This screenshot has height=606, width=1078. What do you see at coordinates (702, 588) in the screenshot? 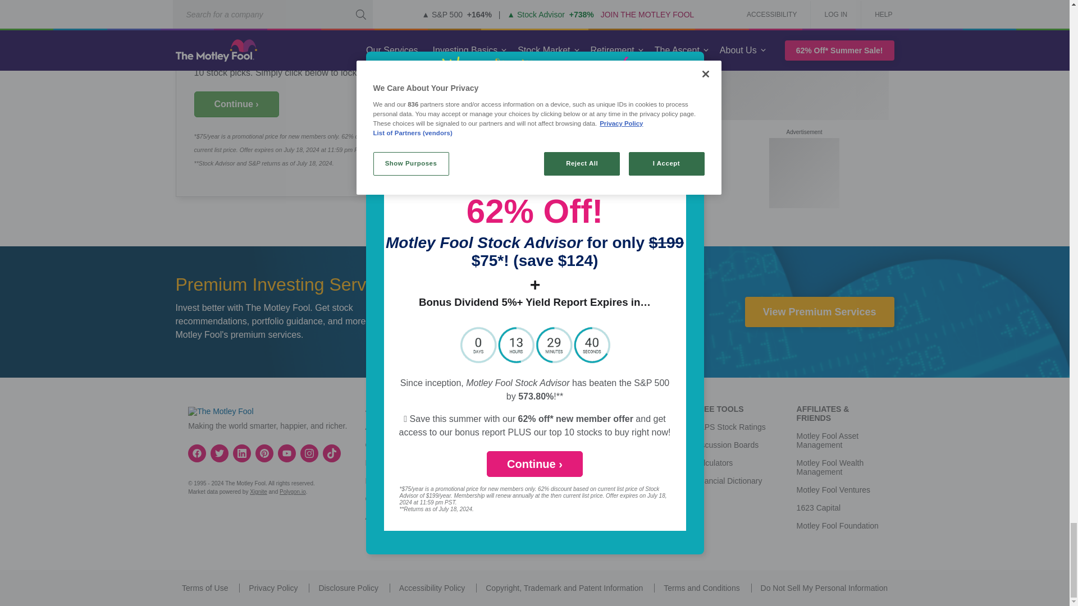
I see `Terms and Conditions` at bounding box center [702, 588].